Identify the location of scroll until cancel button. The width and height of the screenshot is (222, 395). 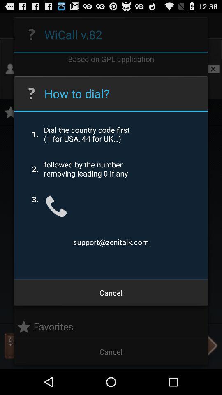
(111, 293).